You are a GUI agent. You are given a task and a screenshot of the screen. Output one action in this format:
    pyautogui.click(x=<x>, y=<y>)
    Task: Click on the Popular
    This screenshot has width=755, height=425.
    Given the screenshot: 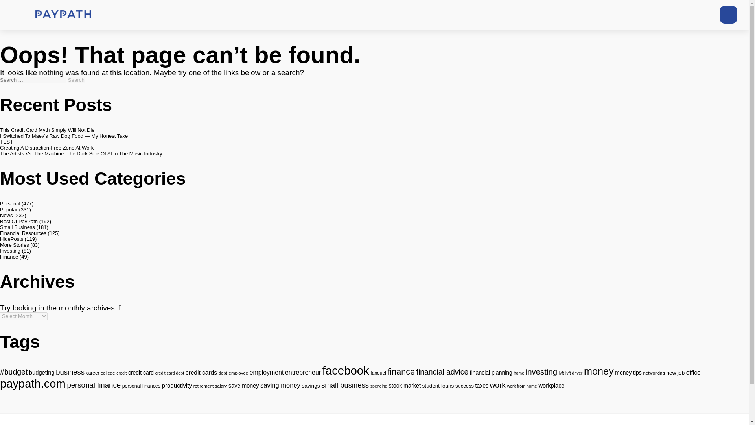 What is the action you would take?
    pyautogui.click(x=9, y=209)
    